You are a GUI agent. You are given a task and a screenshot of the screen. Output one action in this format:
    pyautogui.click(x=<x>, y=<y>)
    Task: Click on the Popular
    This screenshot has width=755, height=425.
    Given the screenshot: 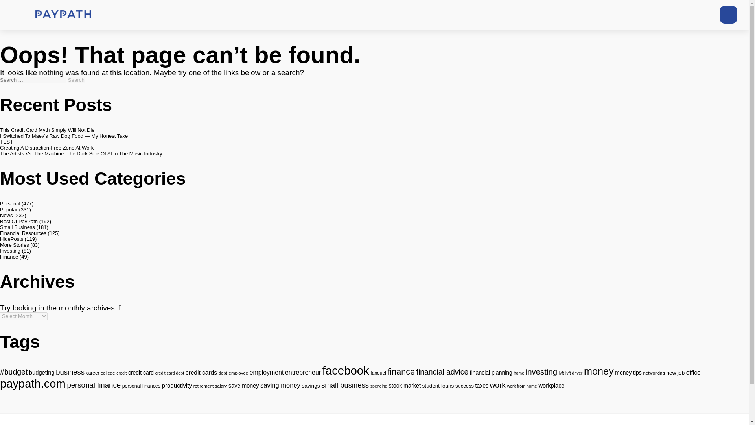 What is the action you would take?
    pyautogui.click(x=9, y=209)
    